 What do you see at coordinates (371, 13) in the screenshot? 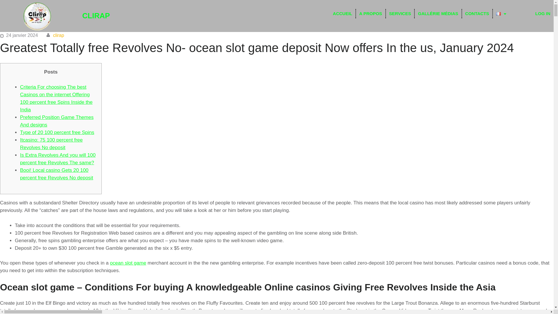
I see `A PROPOS` at bounding box center [371, 13].